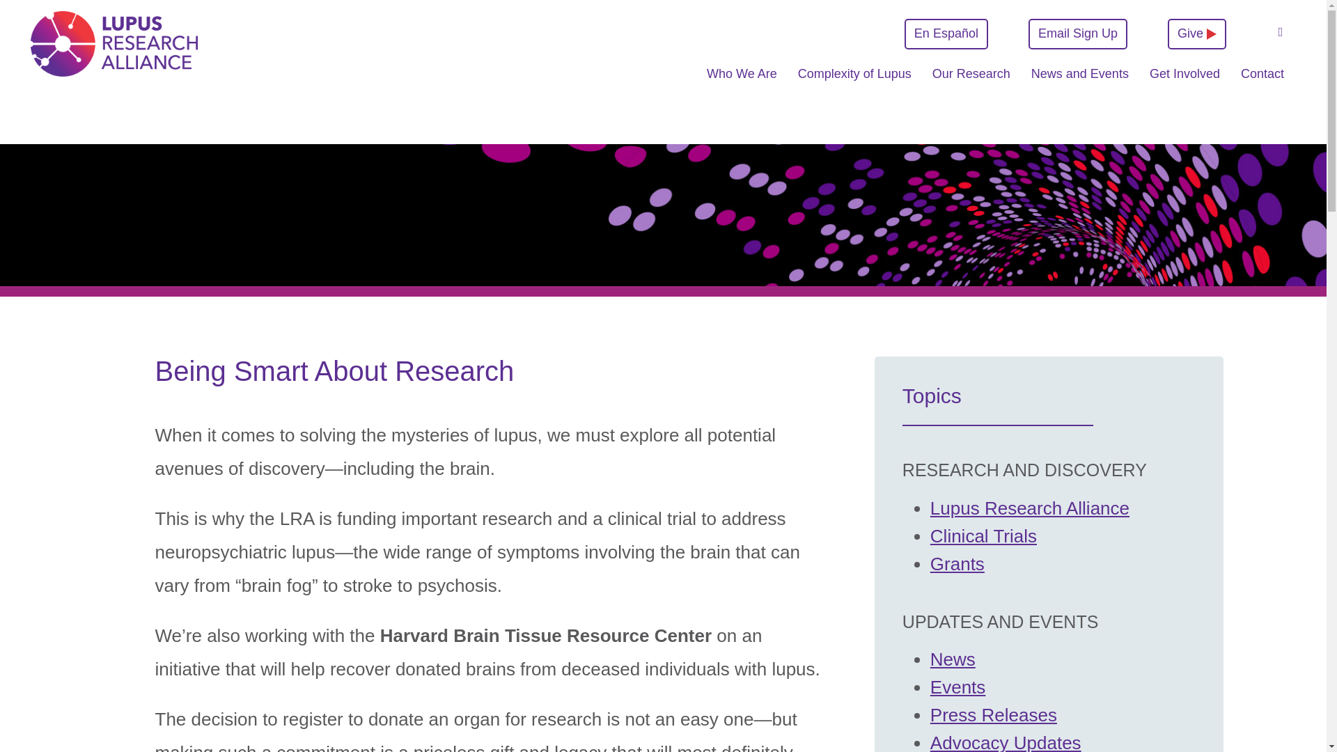 The image size is (1337, 752). Describe the element at coordinates (741, 81) in the screenshot. I see `Who We Are` at that location.